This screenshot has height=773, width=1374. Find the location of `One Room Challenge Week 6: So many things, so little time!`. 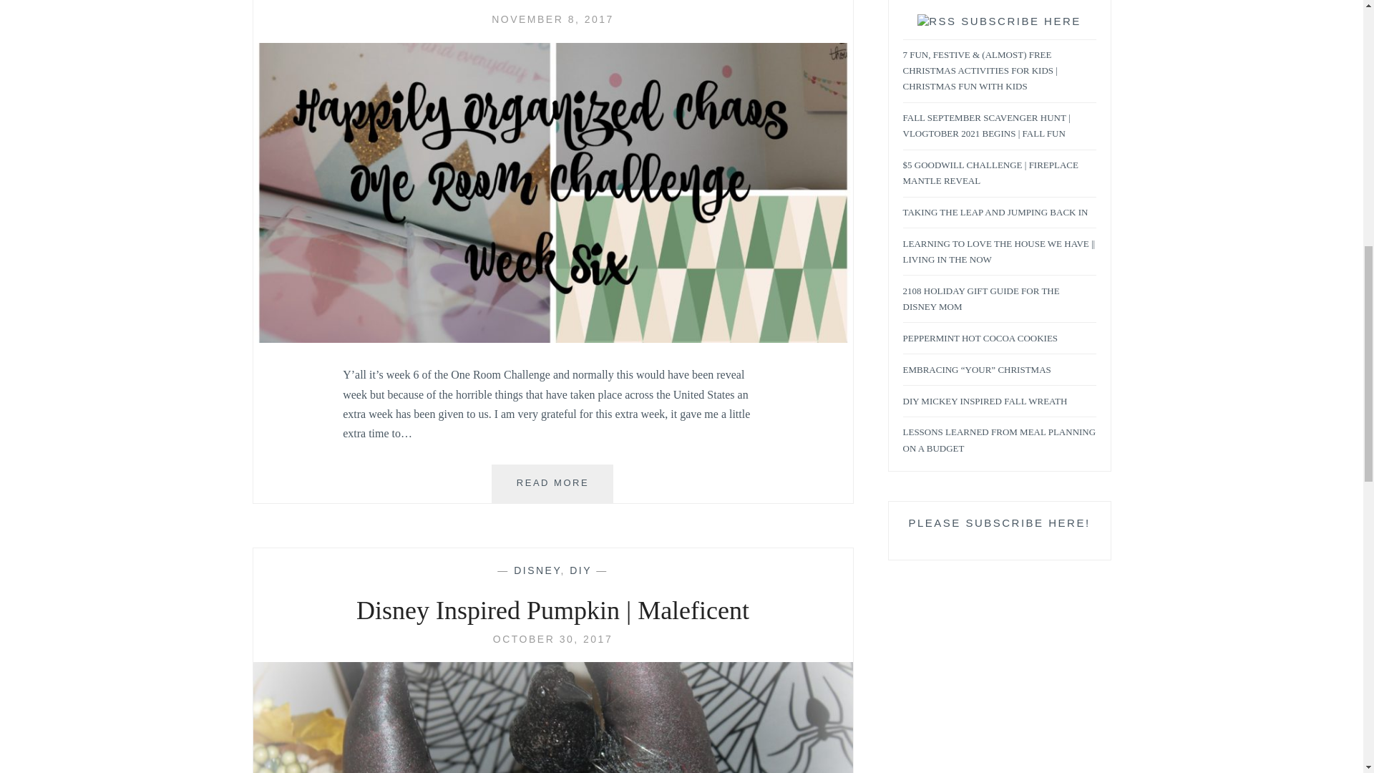

One Room Challenge Week 6: So many things, so little time! is located at coordinates (552, 339).